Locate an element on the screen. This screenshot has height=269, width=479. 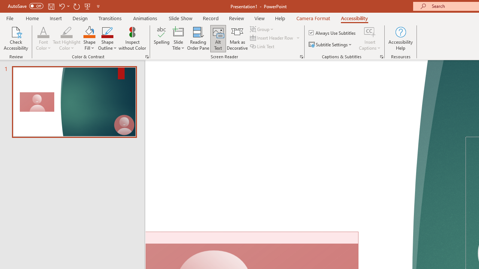
Screen Reader is located at coordinates (302, 57).